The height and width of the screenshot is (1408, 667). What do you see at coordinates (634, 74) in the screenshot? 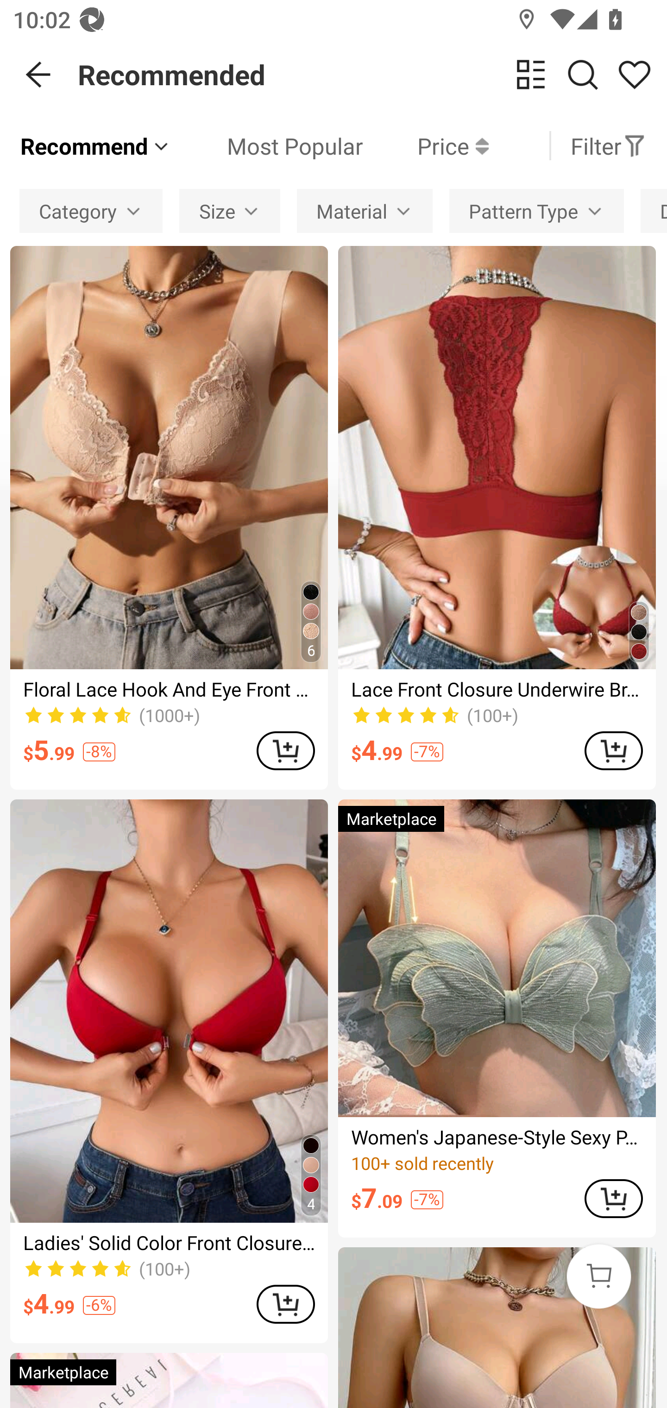
I see `Share` at bounding box center [634, 74].